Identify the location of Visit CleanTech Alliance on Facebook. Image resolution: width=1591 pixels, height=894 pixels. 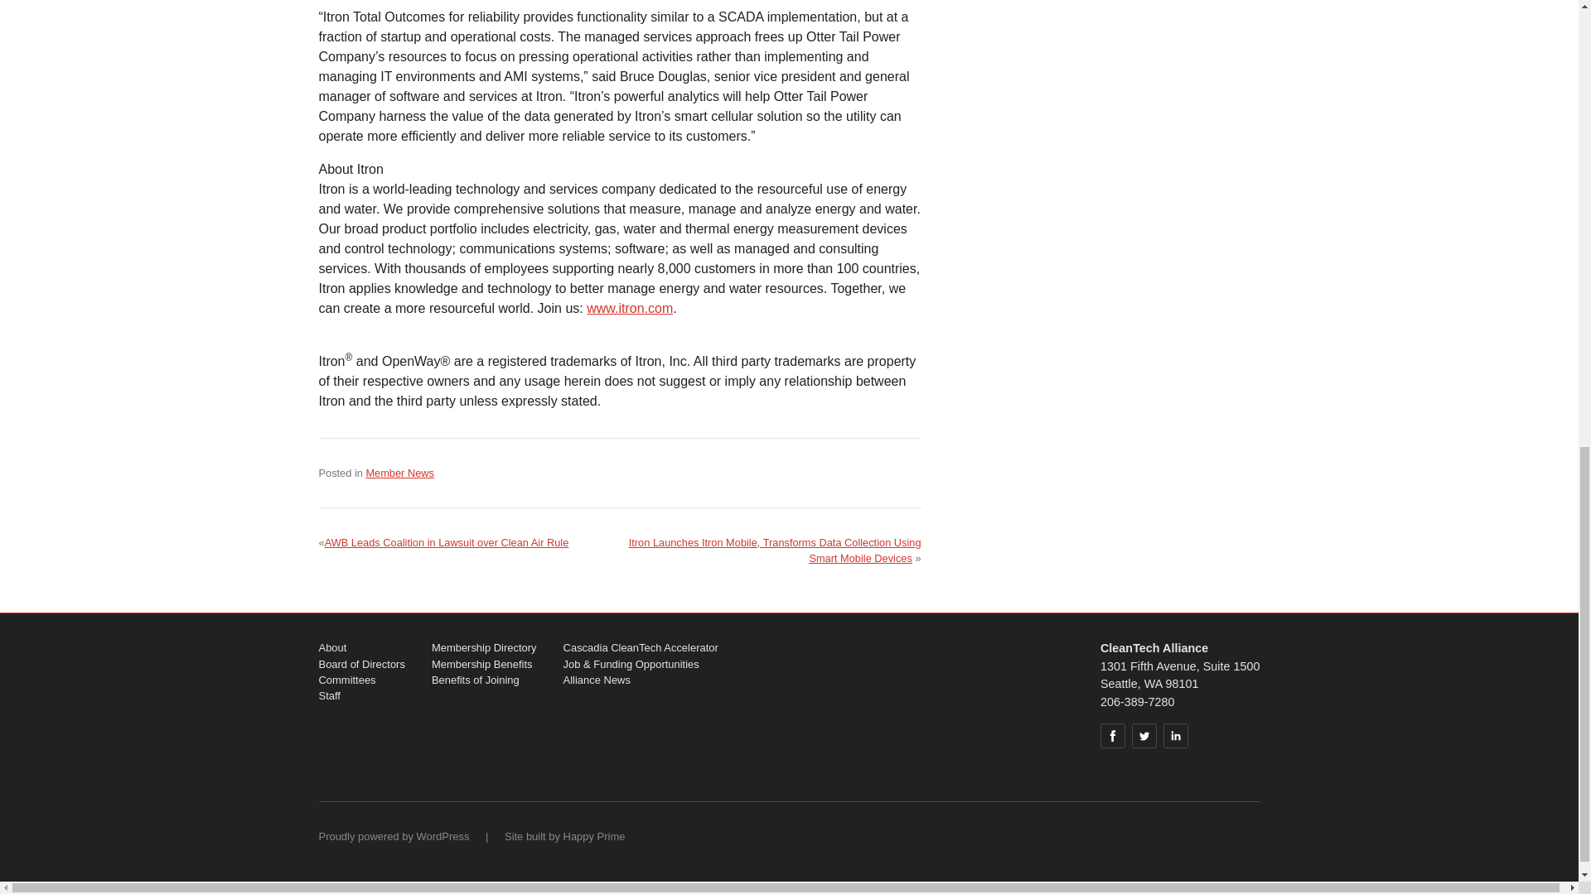
(1112, 735).